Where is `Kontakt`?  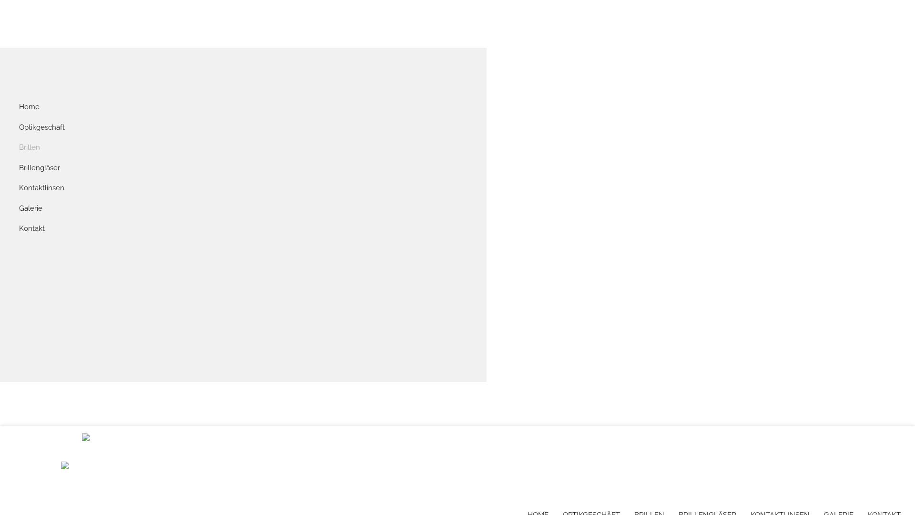 Kontakt is located at coordinates (243, 229).